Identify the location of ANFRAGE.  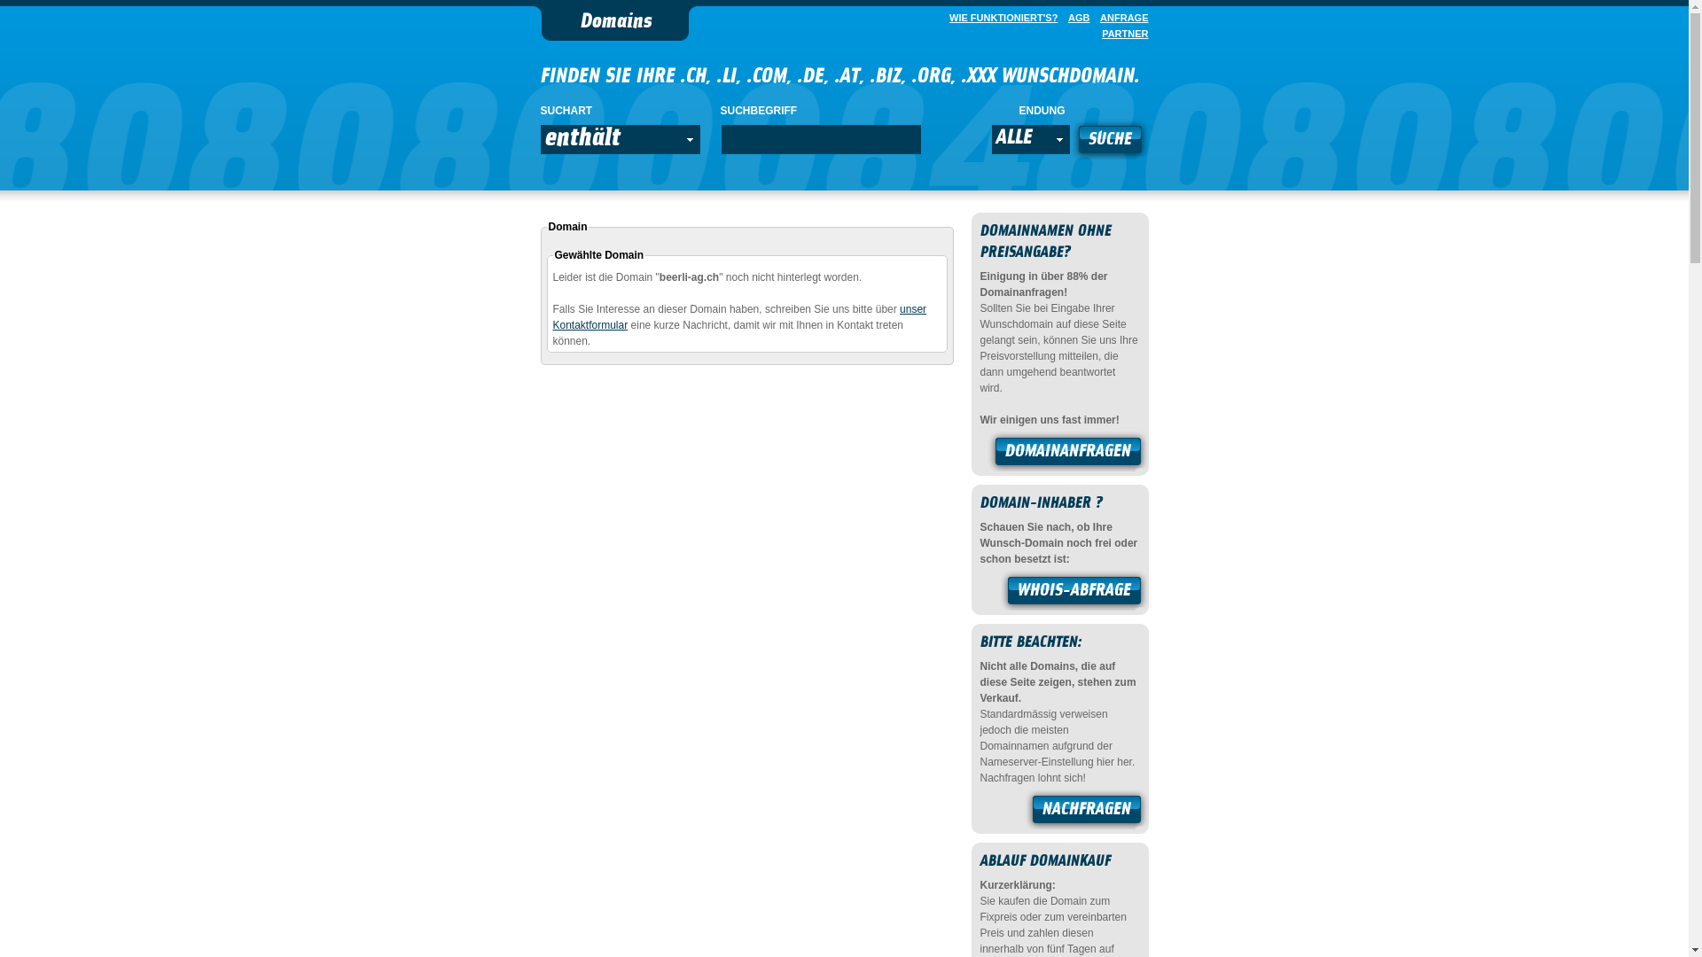
(1120, 18).